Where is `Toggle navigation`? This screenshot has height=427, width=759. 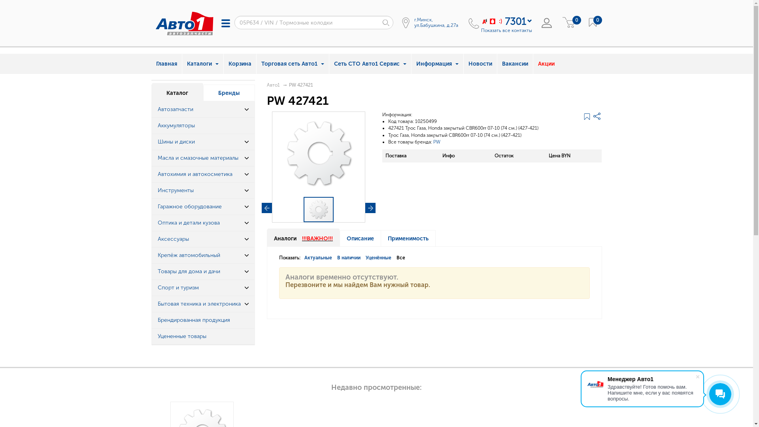
Toggle navigation is located at coordinates (226, 23).